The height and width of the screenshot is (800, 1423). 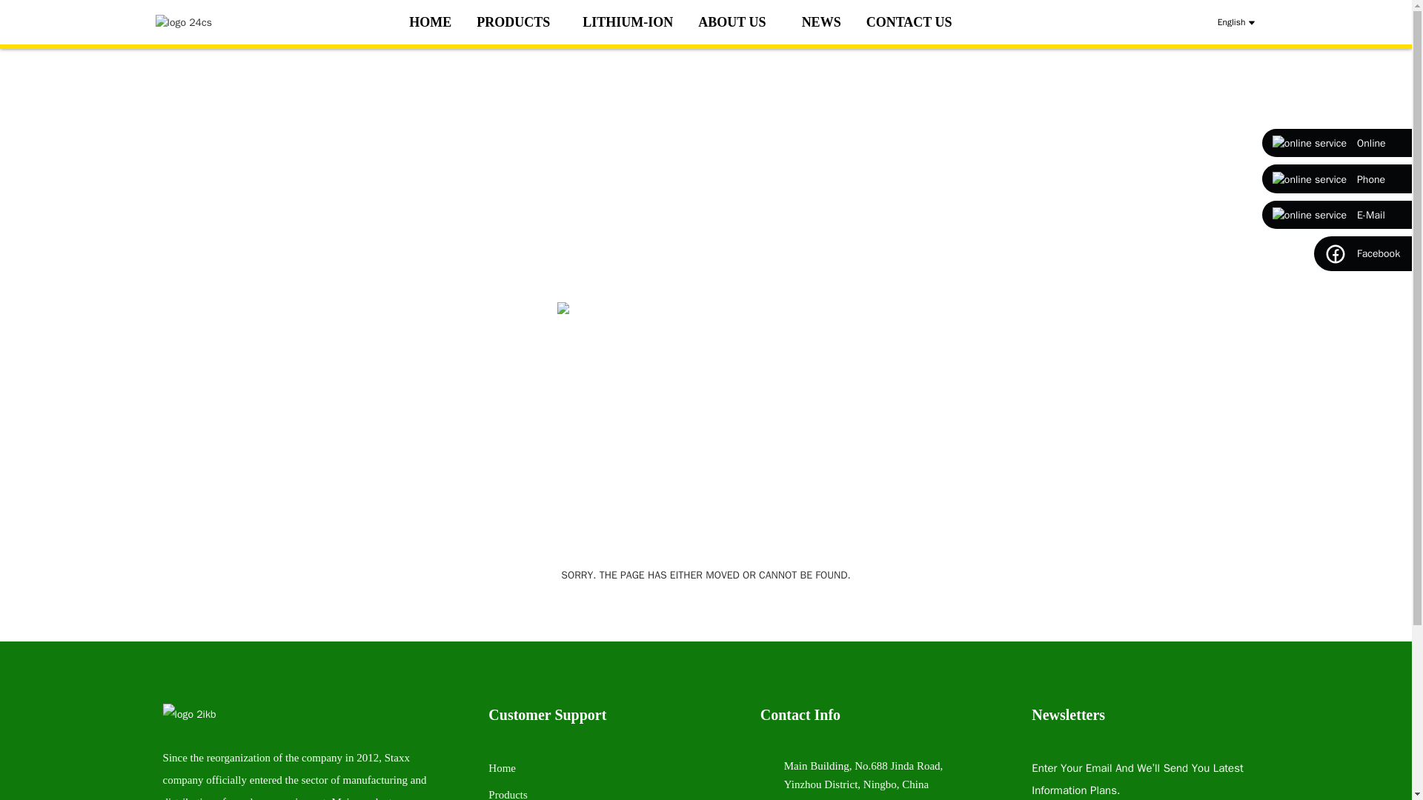 I want to click on Online, so click(x=1337, y=143).